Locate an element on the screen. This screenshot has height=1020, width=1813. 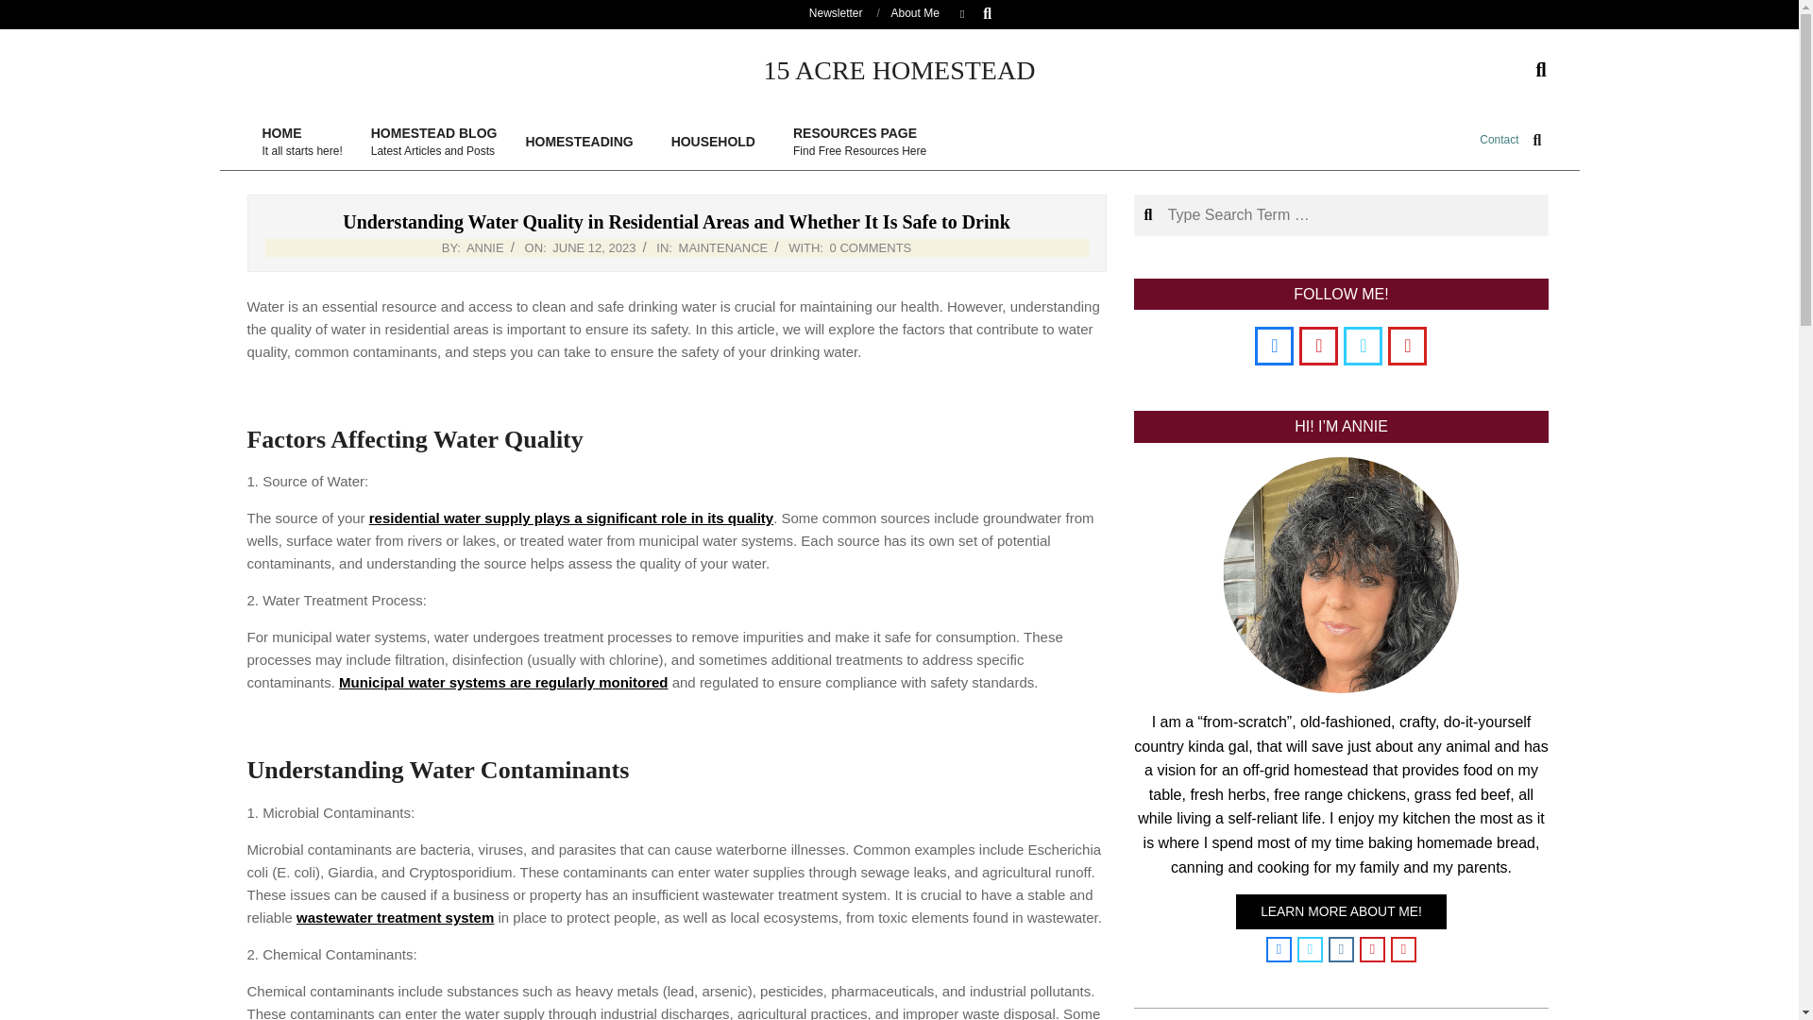
Municipal water systems are regularly monitored is located at coordinates (502, 682).